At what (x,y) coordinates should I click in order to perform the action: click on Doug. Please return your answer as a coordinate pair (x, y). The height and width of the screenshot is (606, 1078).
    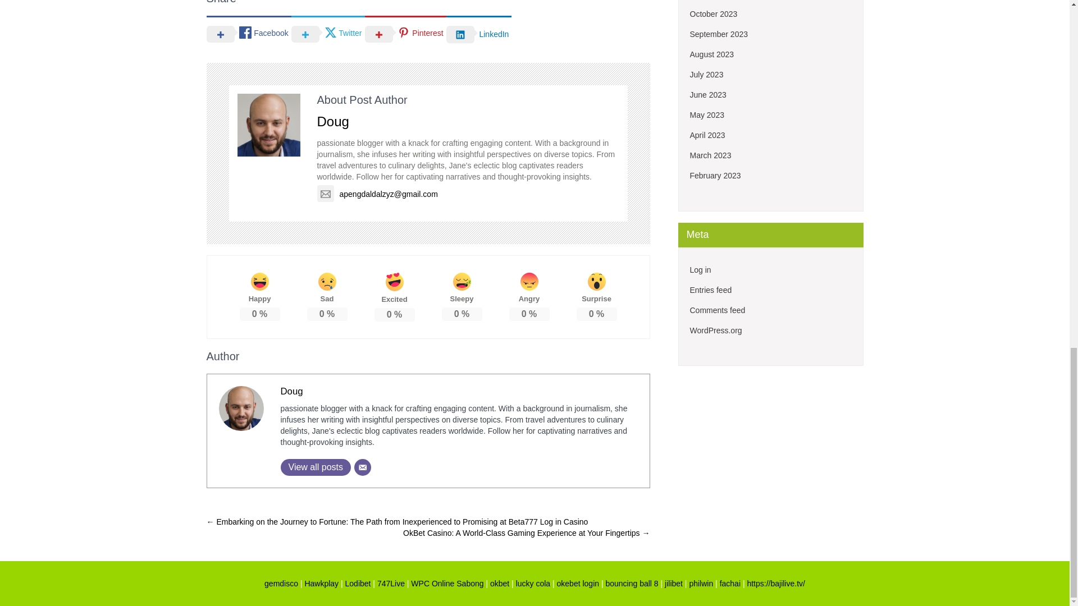
    Looking at the image, I should click on (291, 391).